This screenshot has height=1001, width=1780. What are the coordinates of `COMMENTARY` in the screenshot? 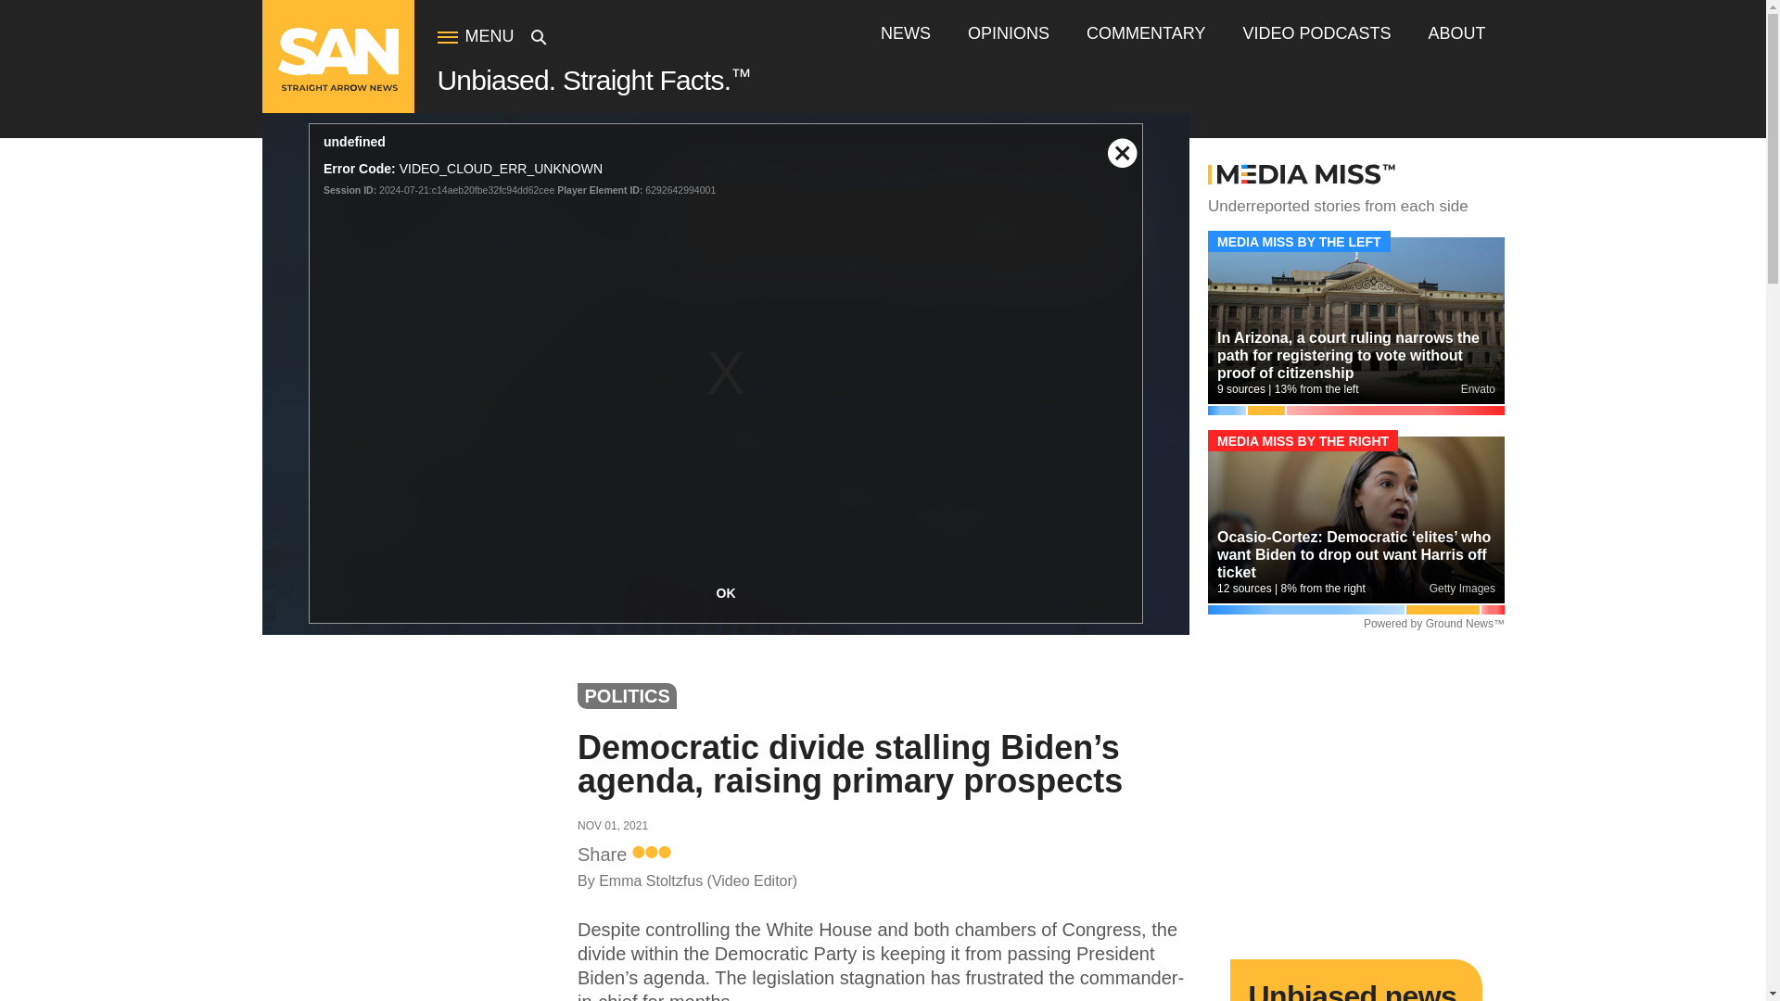 It's located at (1145, 33).